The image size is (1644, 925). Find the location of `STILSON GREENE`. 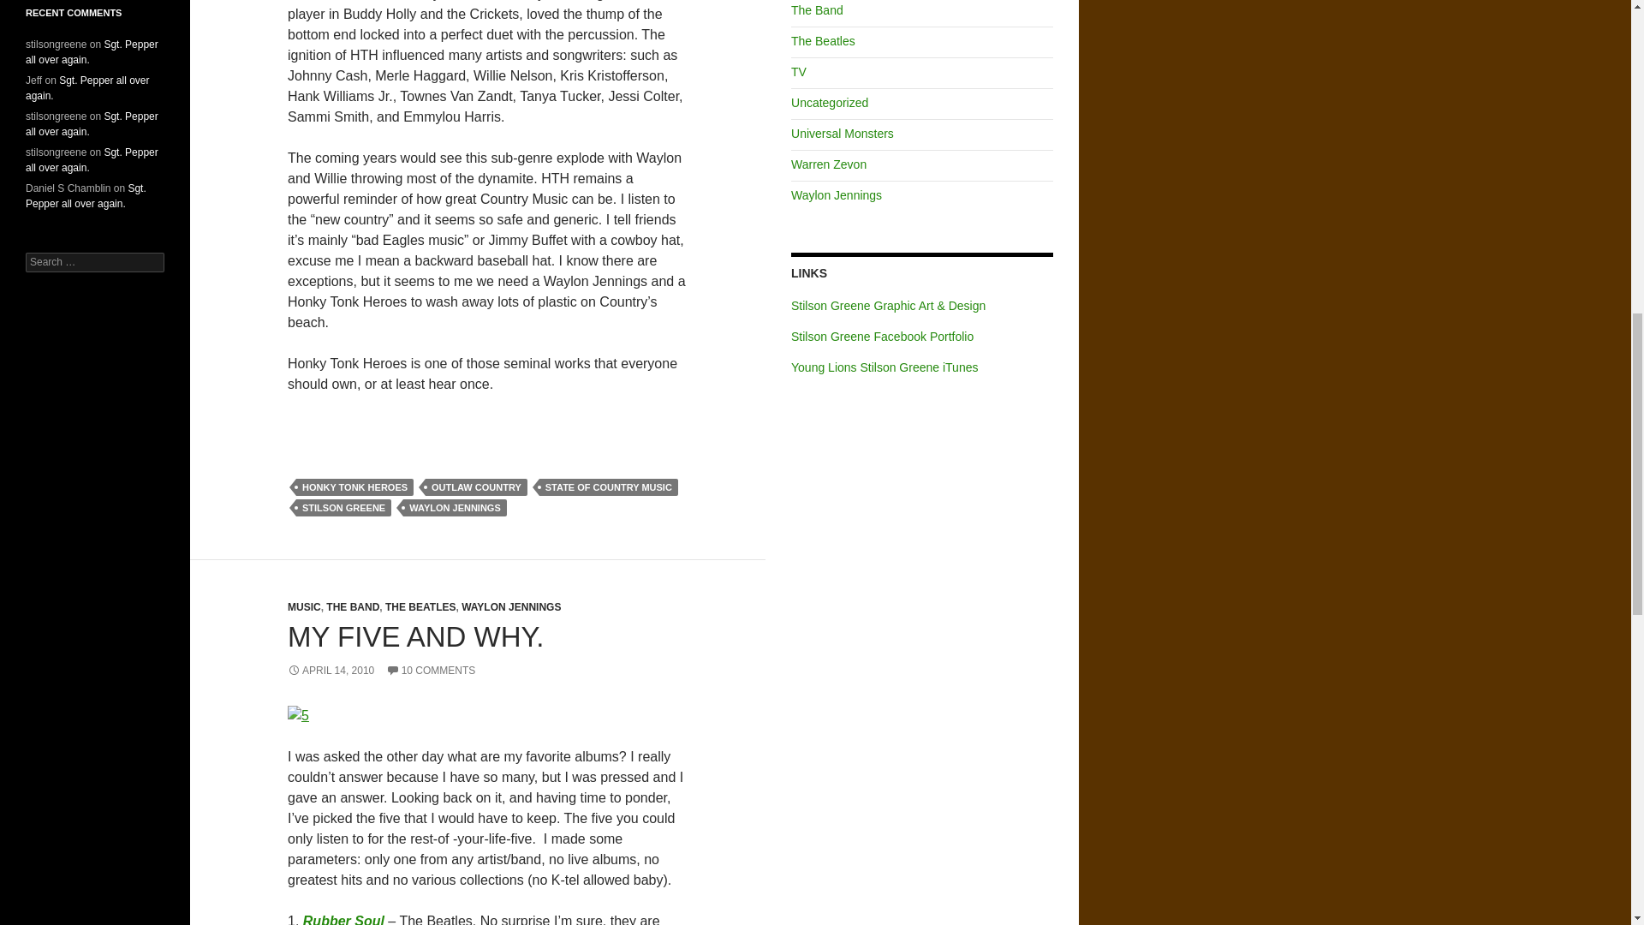

STILSON GREENE is located at coordinates (342, 507).